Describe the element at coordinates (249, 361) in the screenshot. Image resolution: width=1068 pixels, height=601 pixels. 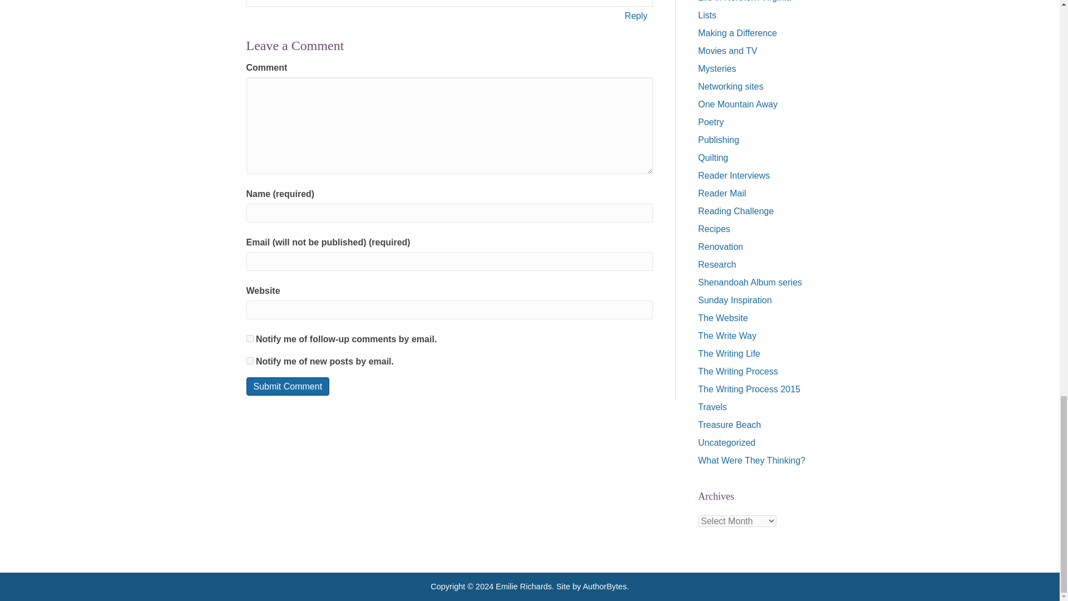
I see `subscribe` at that location.